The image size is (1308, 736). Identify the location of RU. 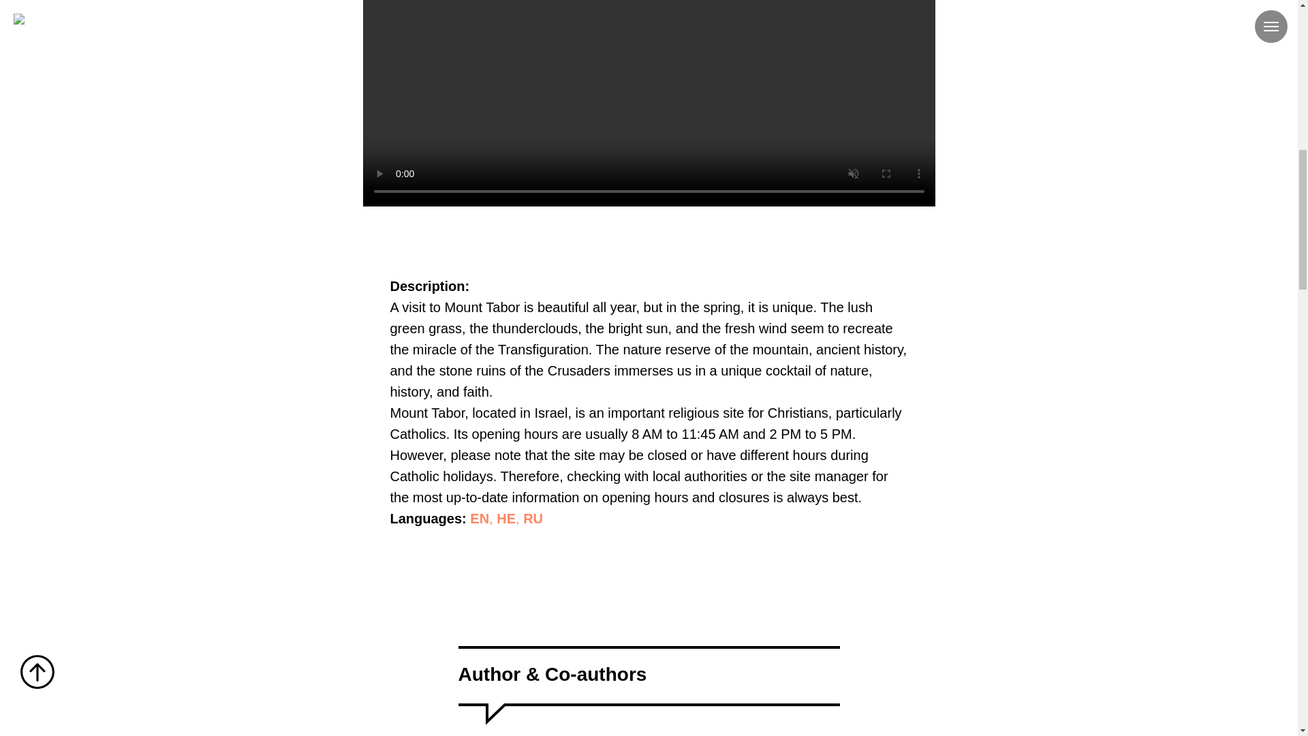
(533, 518).